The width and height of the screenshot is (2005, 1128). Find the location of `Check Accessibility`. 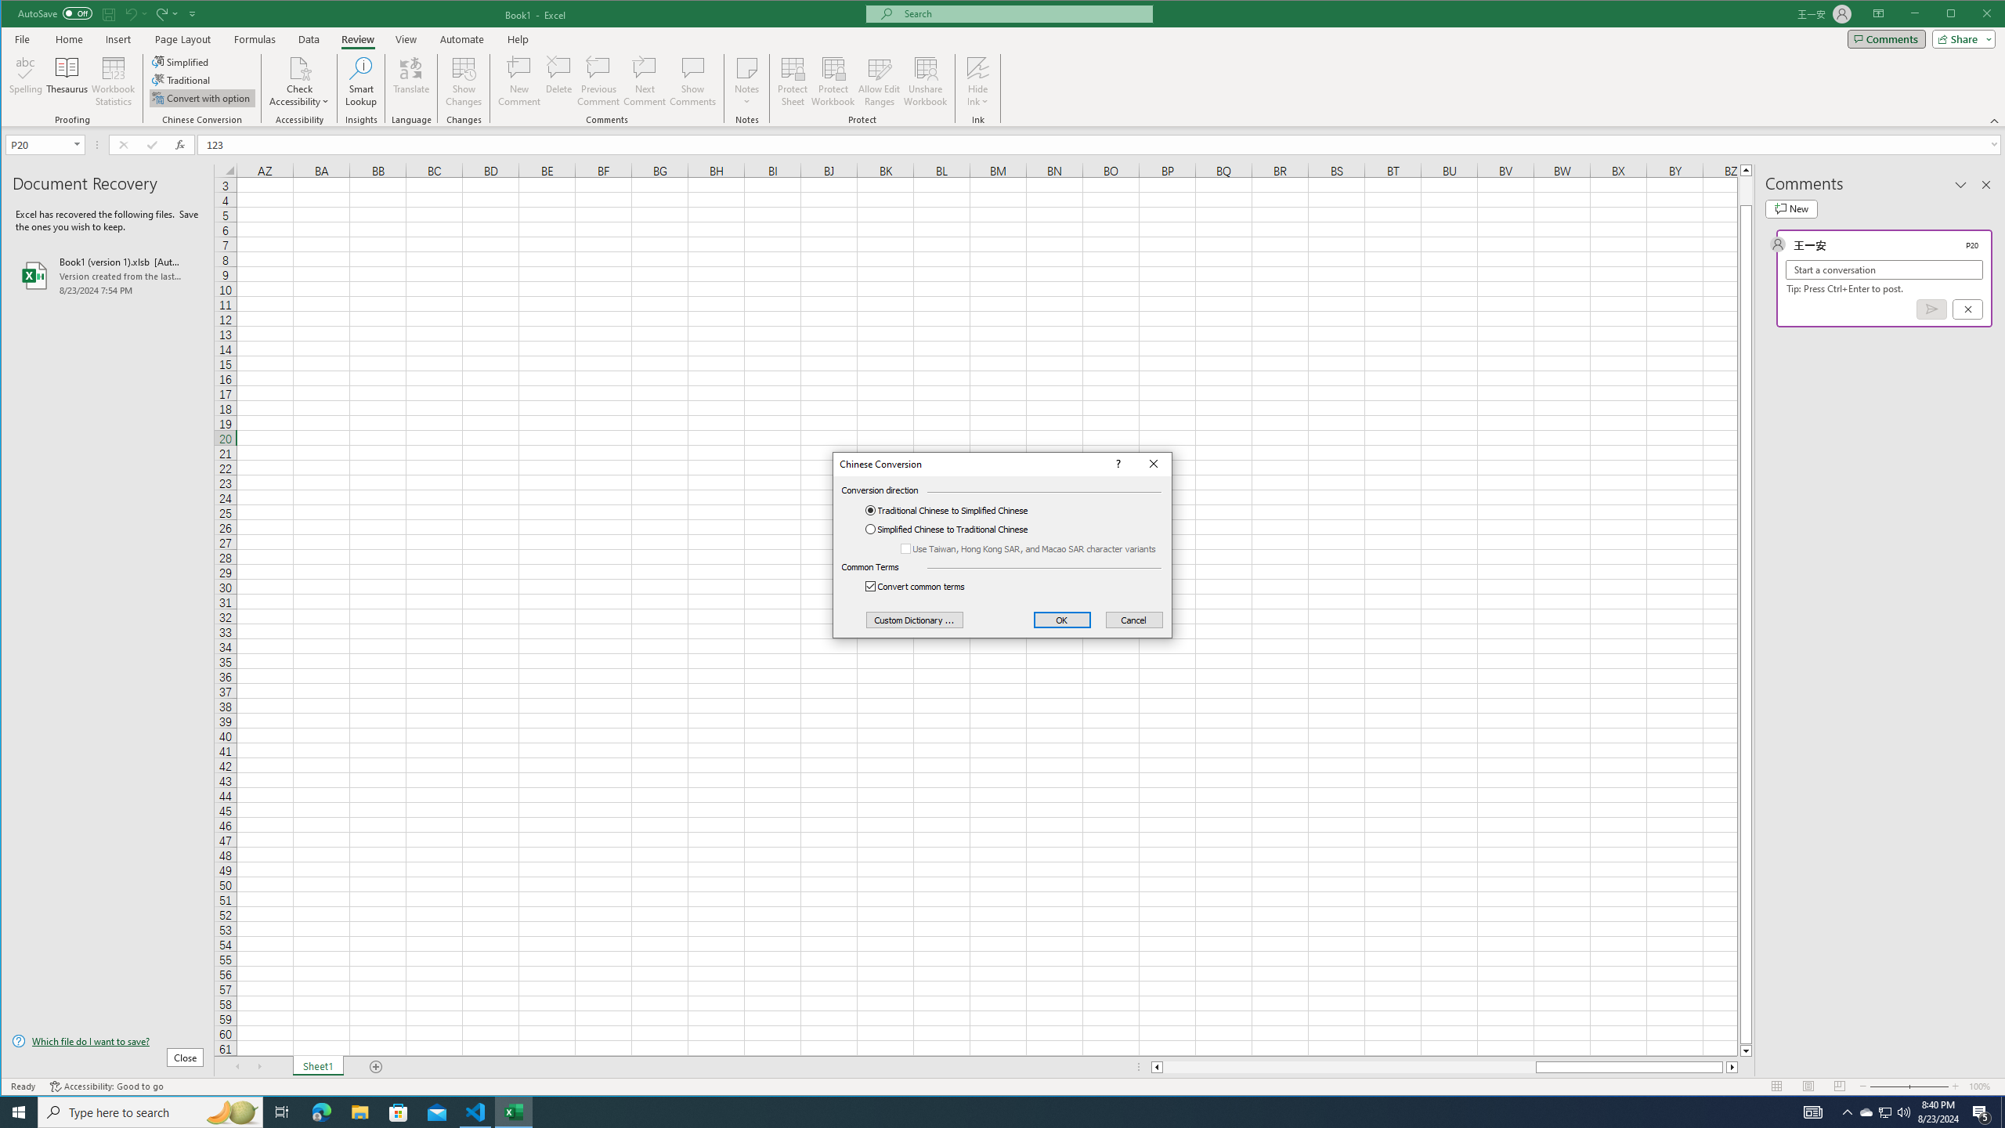

Check Accessibility is located at coordinates (299, 67).